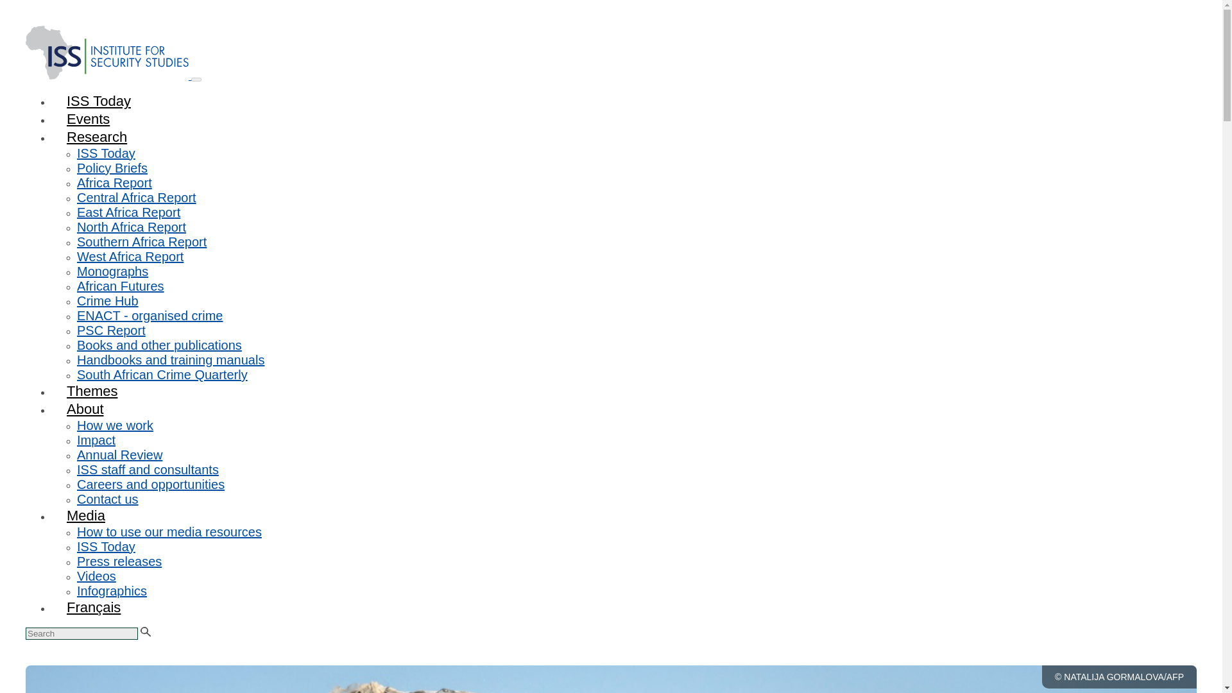 The height and width of the screenshot is (693, 1232). What do you see at coordinates (106, 547) in the screenshot?
I see `ISS Today` at bounding box center [106, 547].